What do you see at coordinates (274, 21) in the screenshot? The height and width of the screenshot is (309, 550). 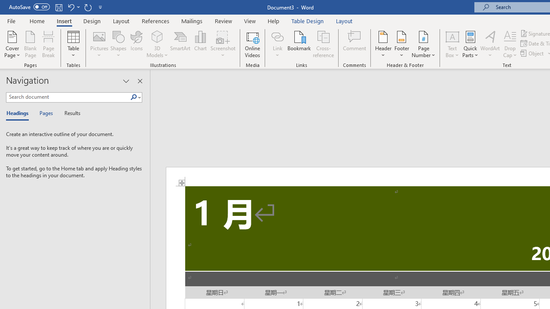 I see `Help` at bounding box center [274, 21].